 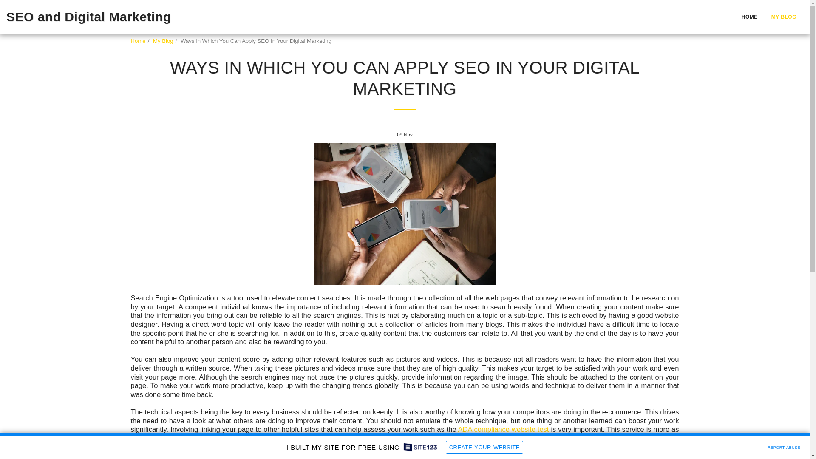 What do you see at coordinates (163, 41) in the screenshot?
I see `My Blog` at bounding box center [163, 41].